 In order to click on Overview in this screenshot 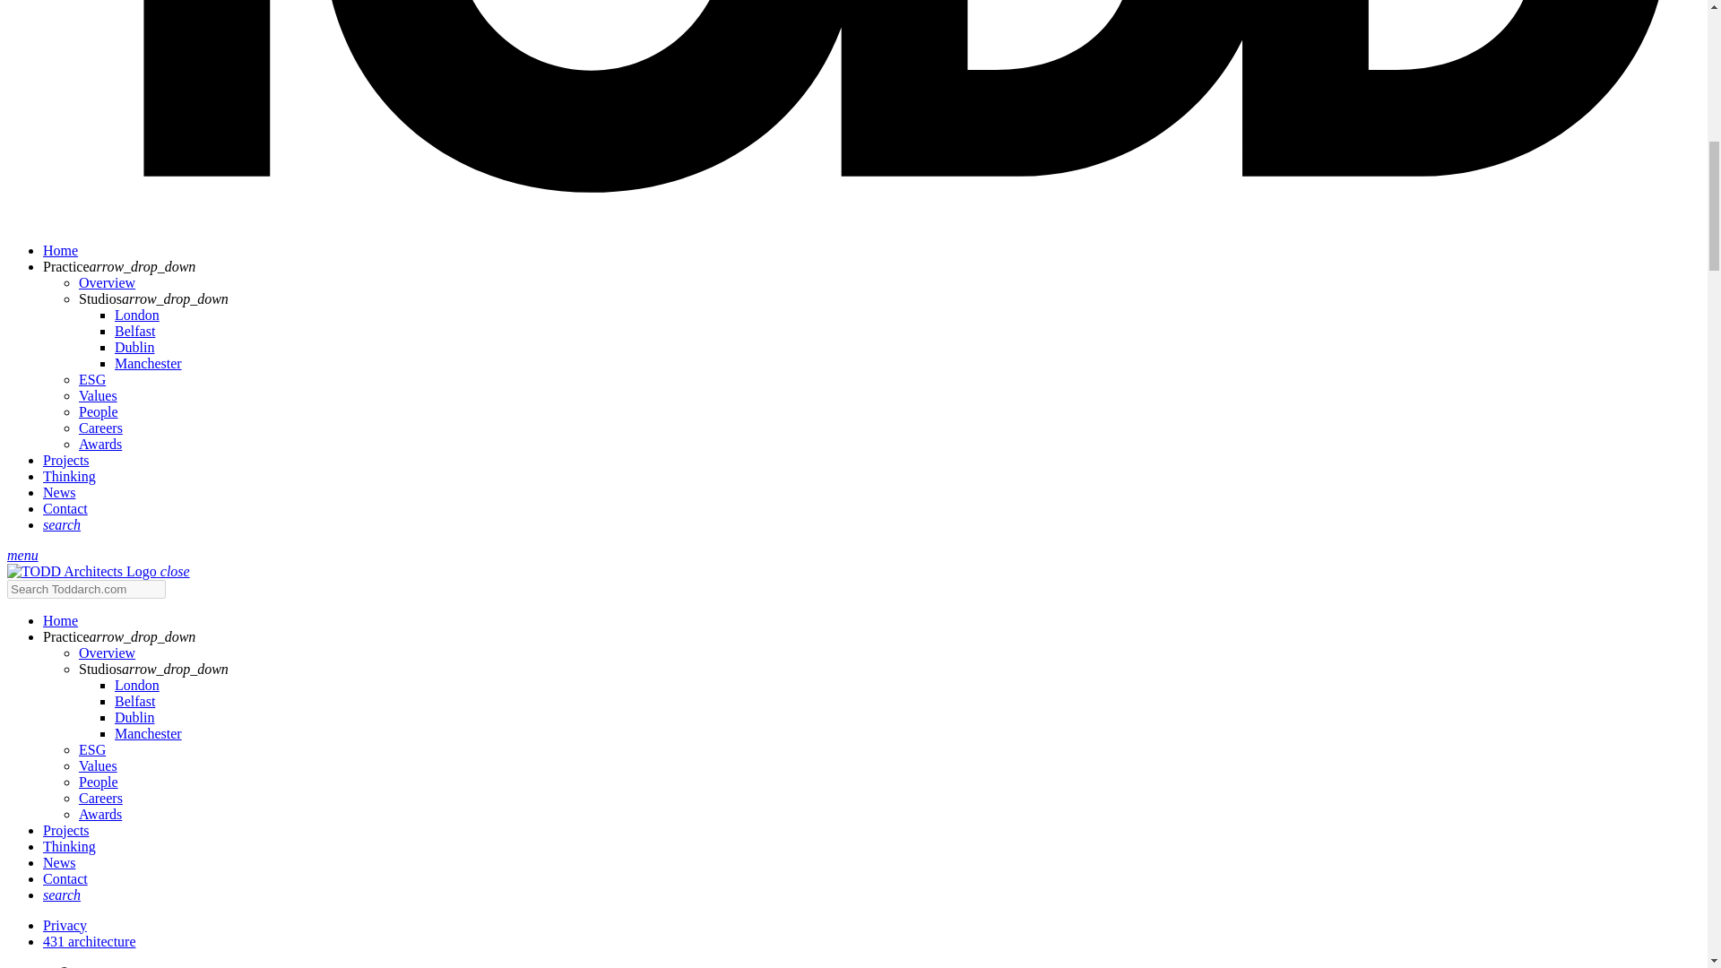, I will do `click(108, 653)`.